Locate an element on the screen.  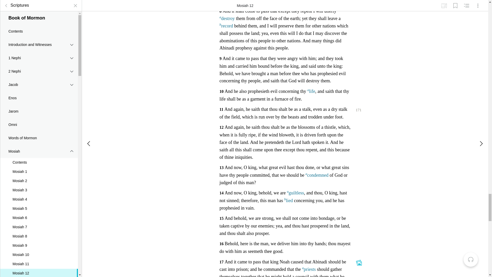
Mosiah 13 is located at coordinates (39, 3).